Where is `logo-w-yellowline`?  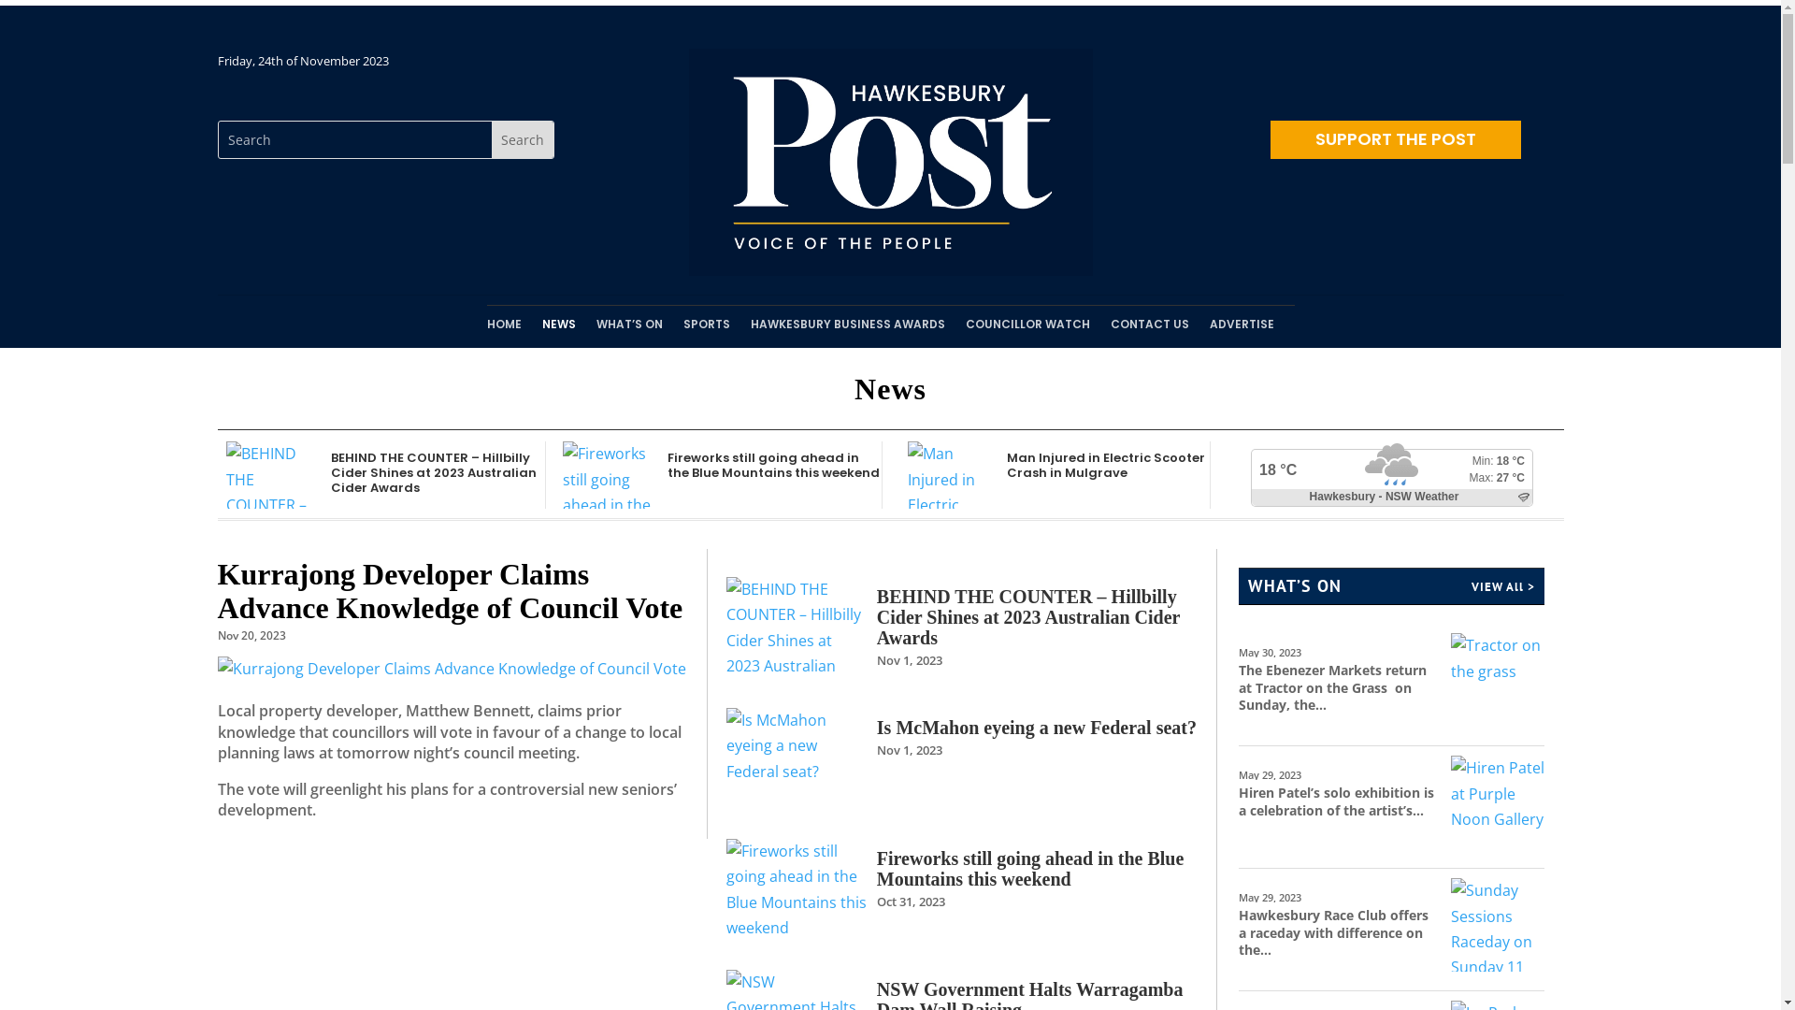 logo-w-yellowline is located at coordinates (890, 163).